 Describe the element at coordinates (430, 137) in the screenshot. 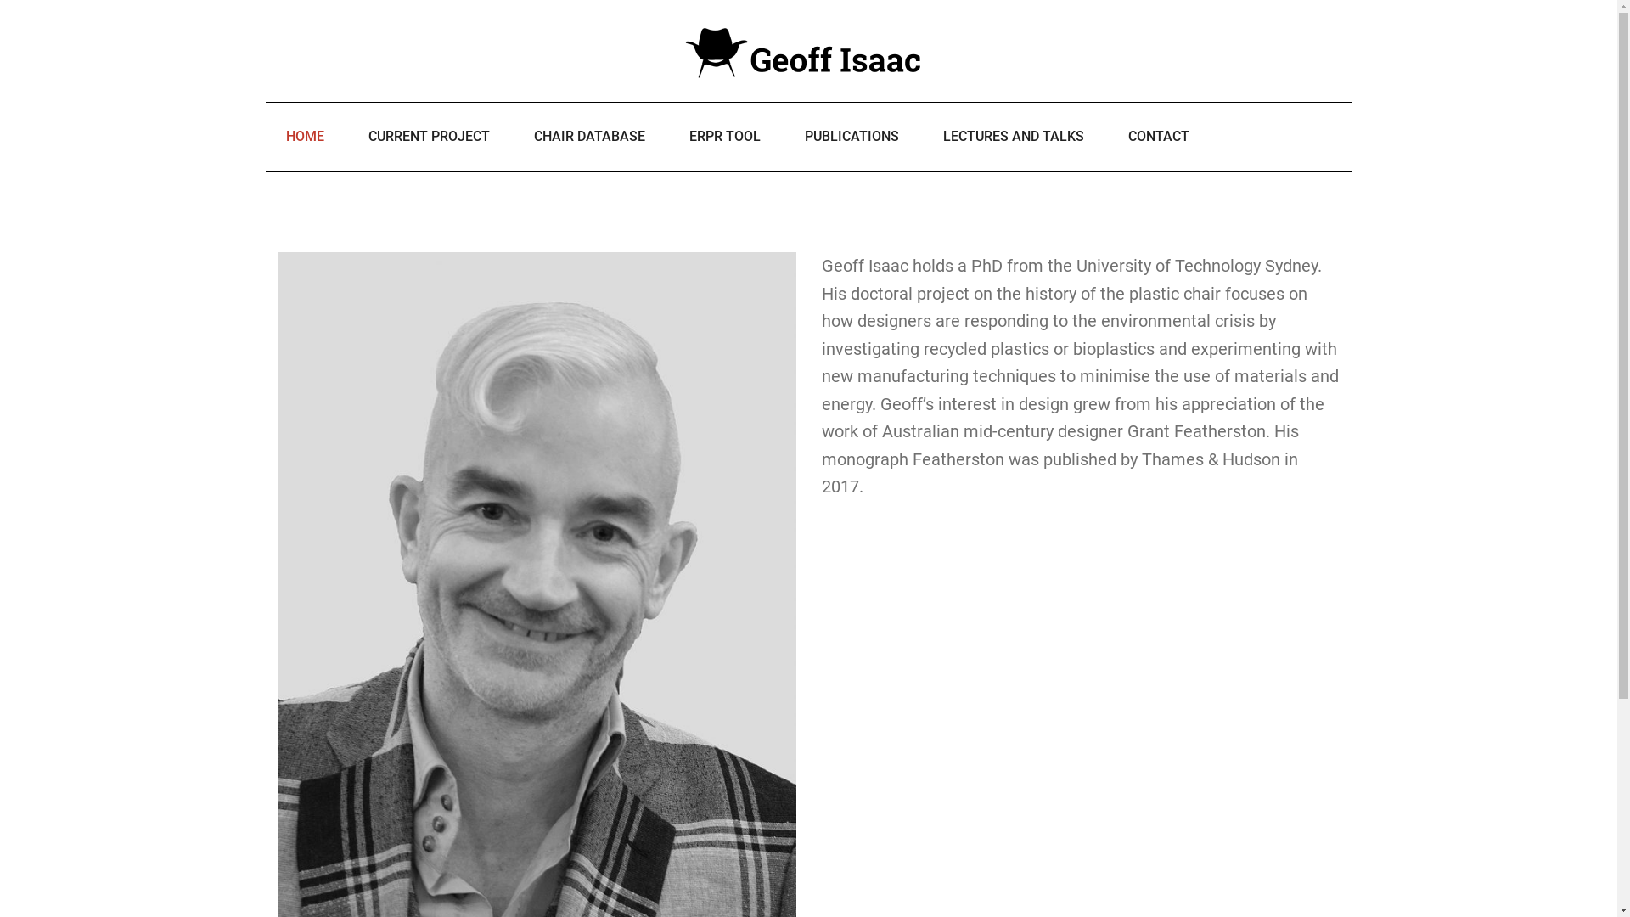

I see `CURRENT PROJECT` at that location.